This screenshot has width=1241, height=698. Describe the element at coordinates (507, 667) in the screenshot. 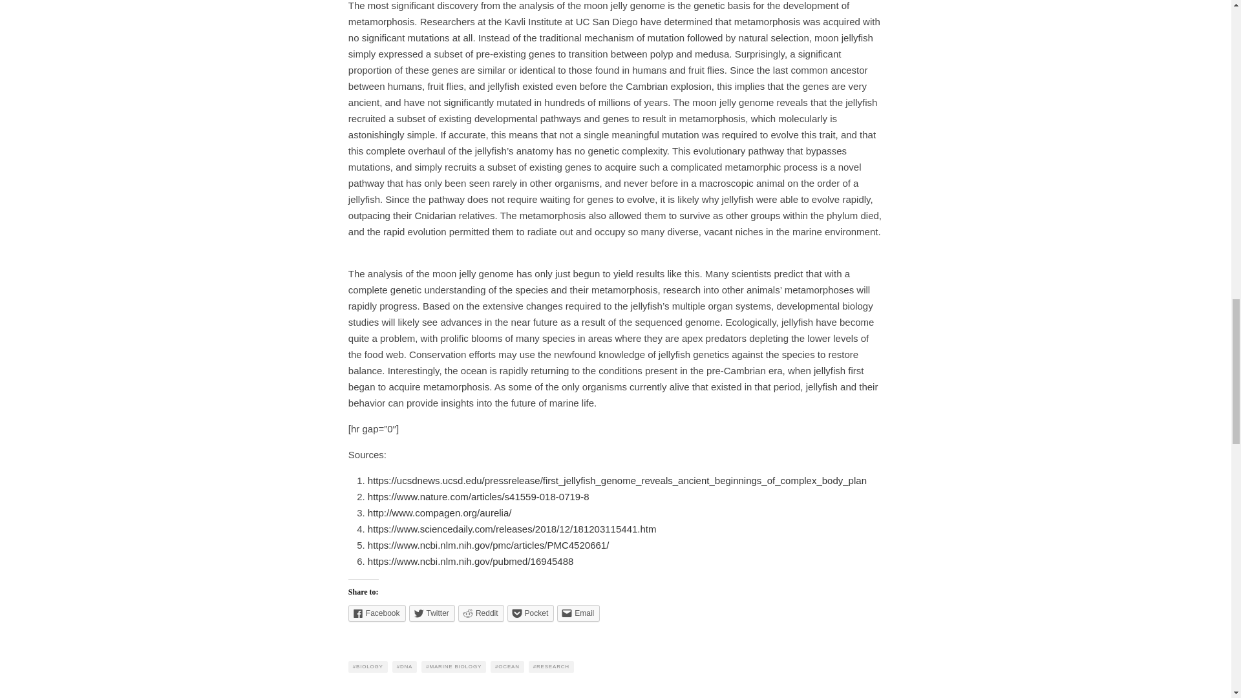

I see `OCEAN` at that location.